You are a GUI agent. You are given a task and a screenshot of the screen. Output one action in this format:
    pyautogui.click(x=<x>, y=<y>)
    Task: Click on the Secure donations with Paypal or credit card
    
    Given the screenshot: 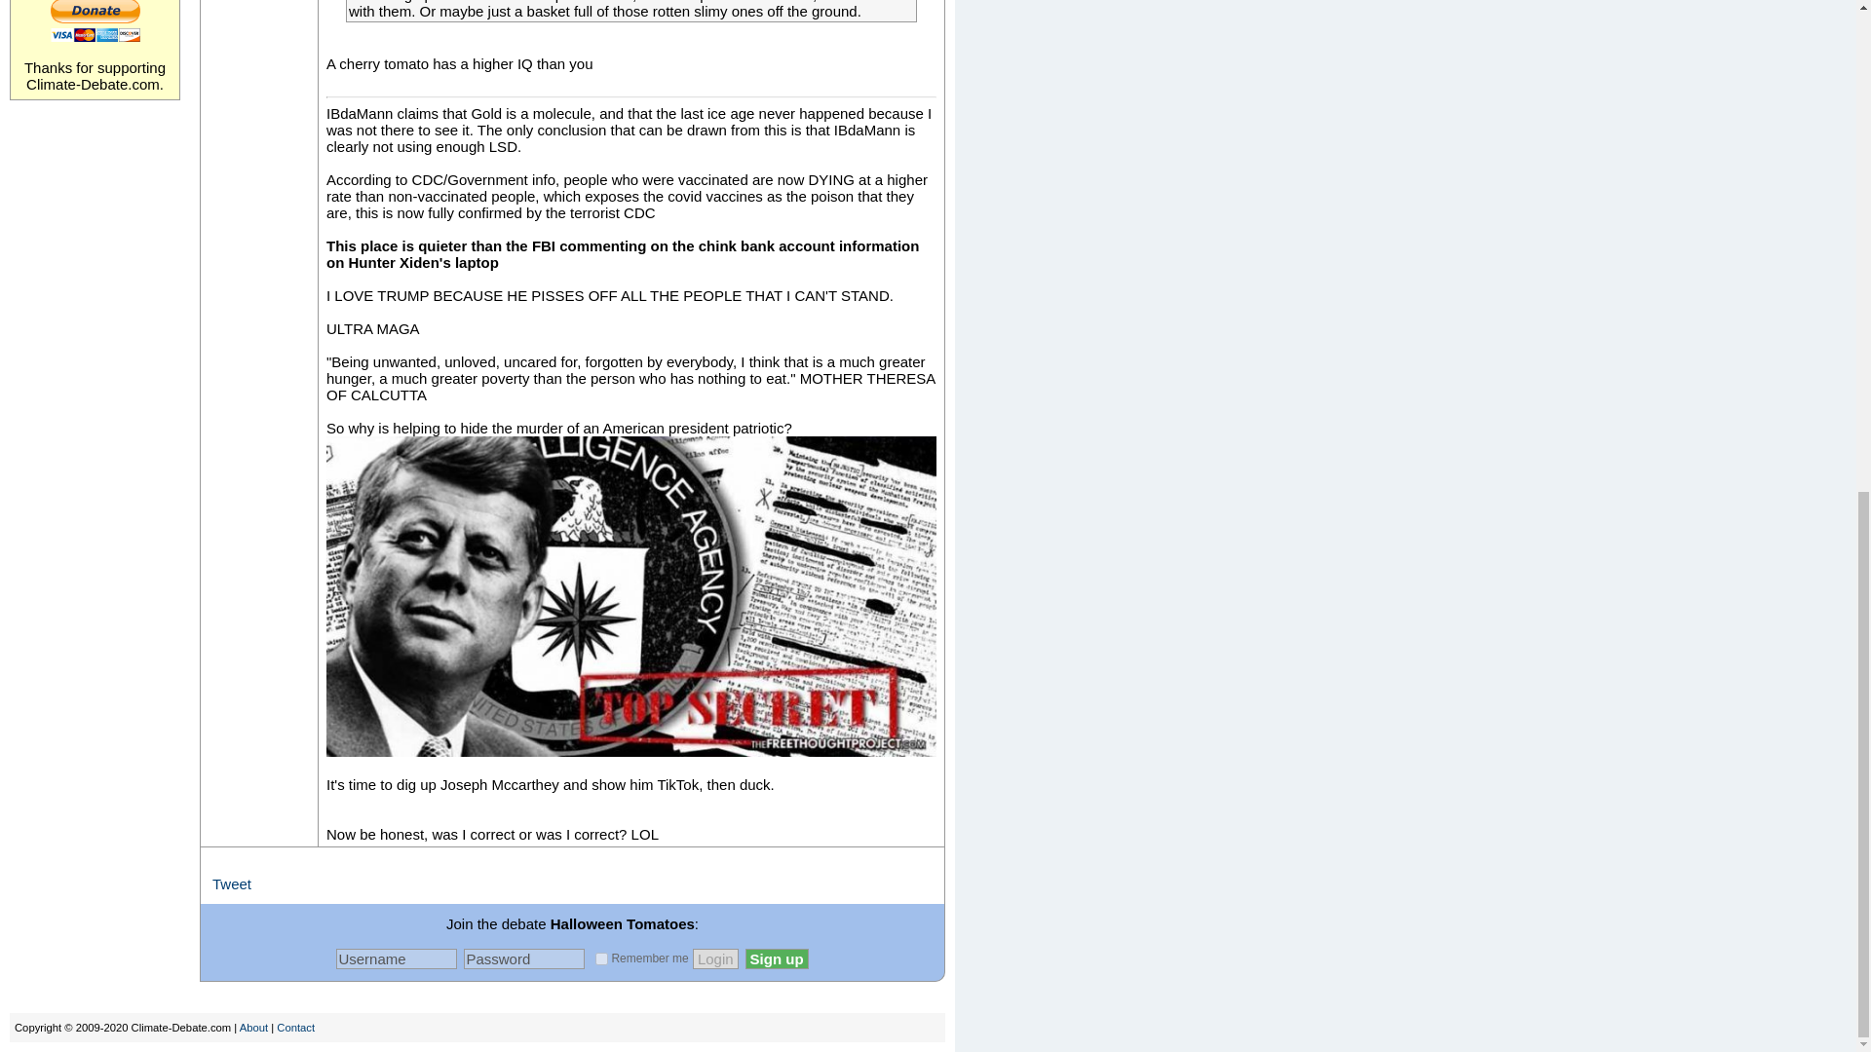 What is the action you would take?
    pyautogui.click(x=95, y=21)
    